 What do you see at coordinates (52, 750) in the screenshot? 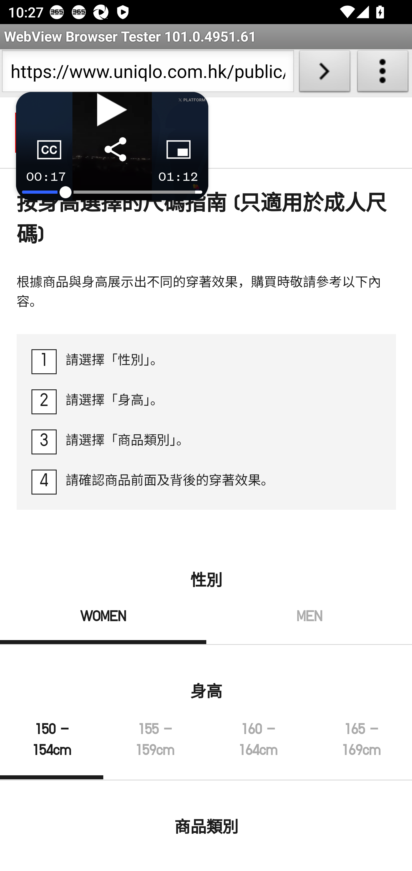
I see `150 -
154cm` at bounding box center [52, 750].